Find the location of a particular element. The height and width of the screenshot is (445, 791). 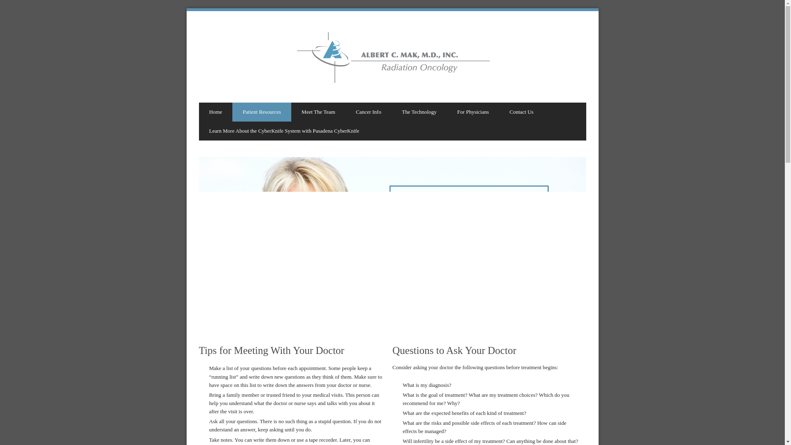

The Technology is located at coordinates (419, 112).